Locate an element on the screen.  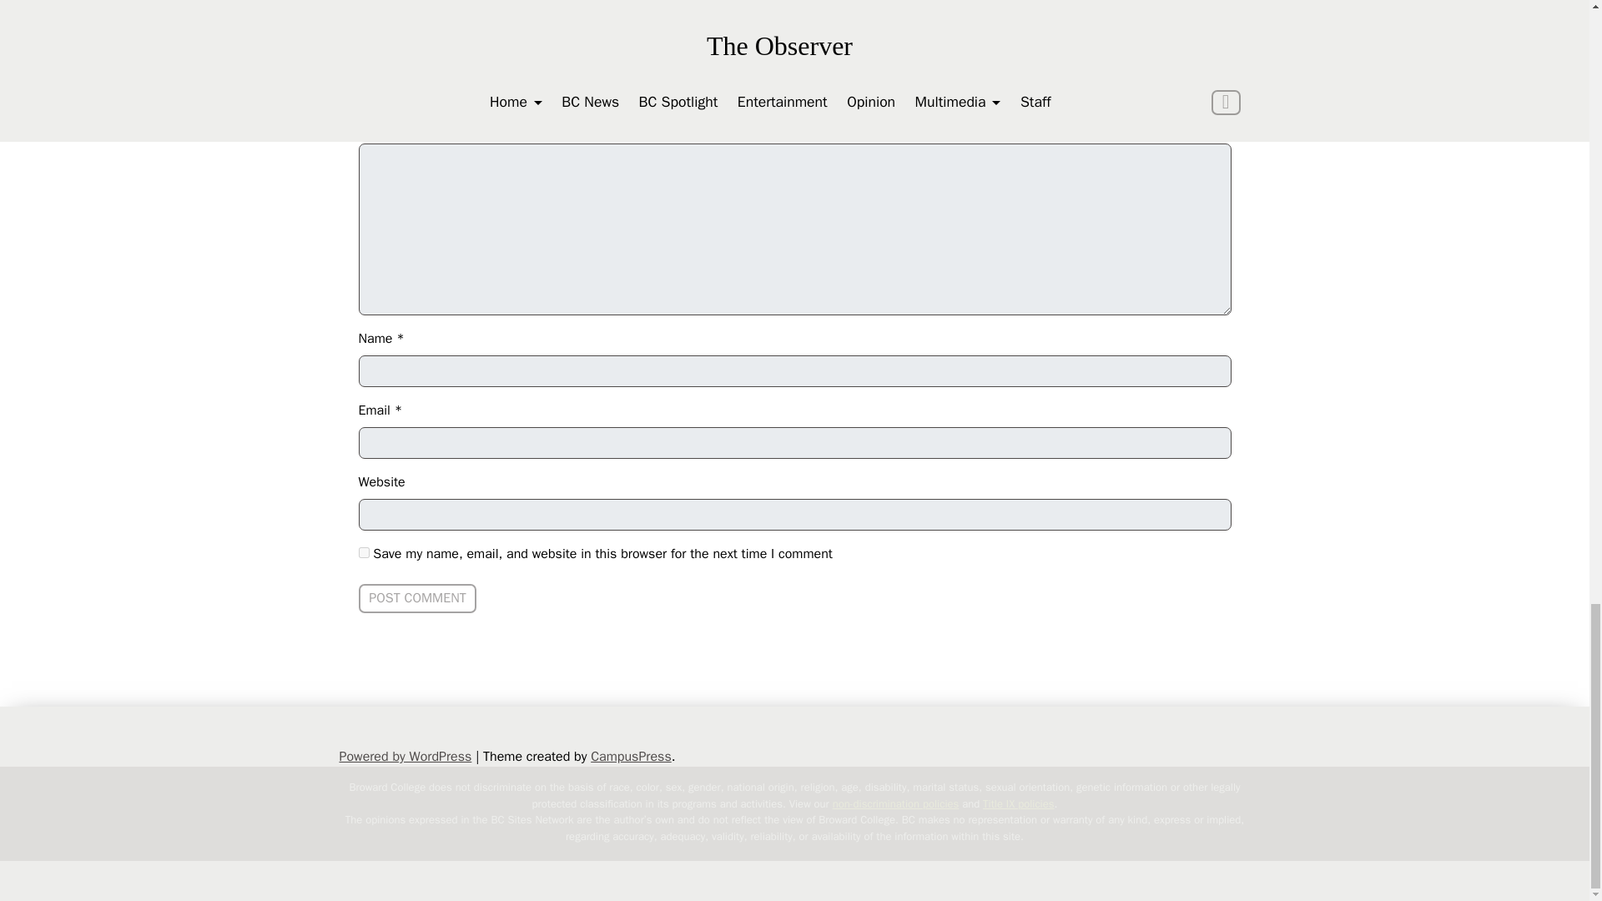
CampusPress is located at coordinates (631, 756).